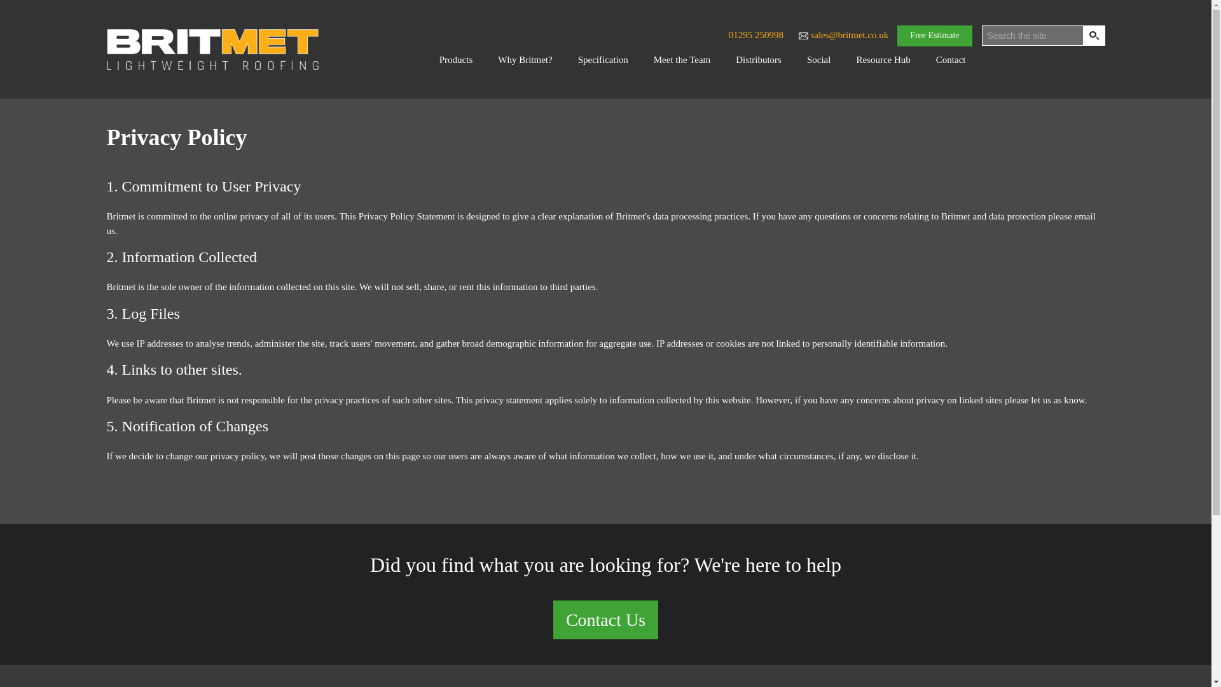  I want to click on Resource Hub, so click(883, 59).